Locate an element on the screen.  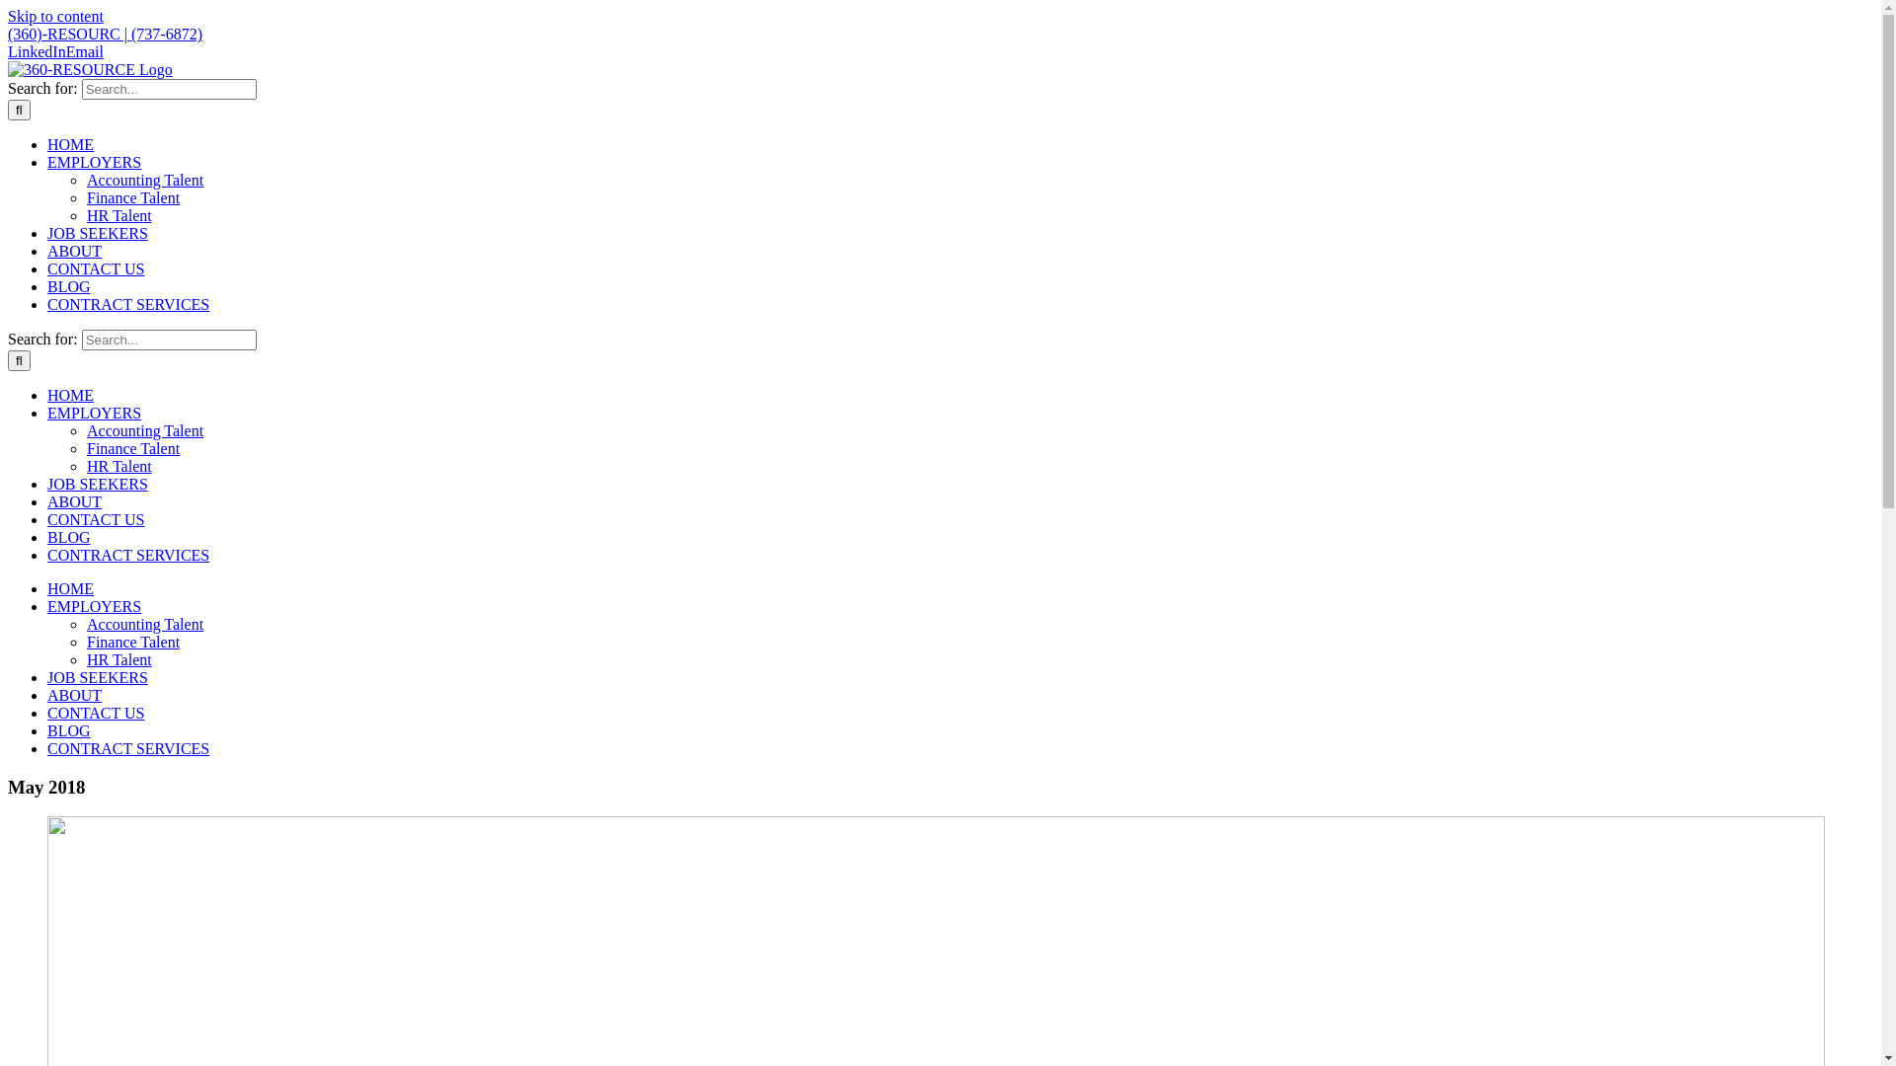
Finance Talent is located at coordinates (133, 197).